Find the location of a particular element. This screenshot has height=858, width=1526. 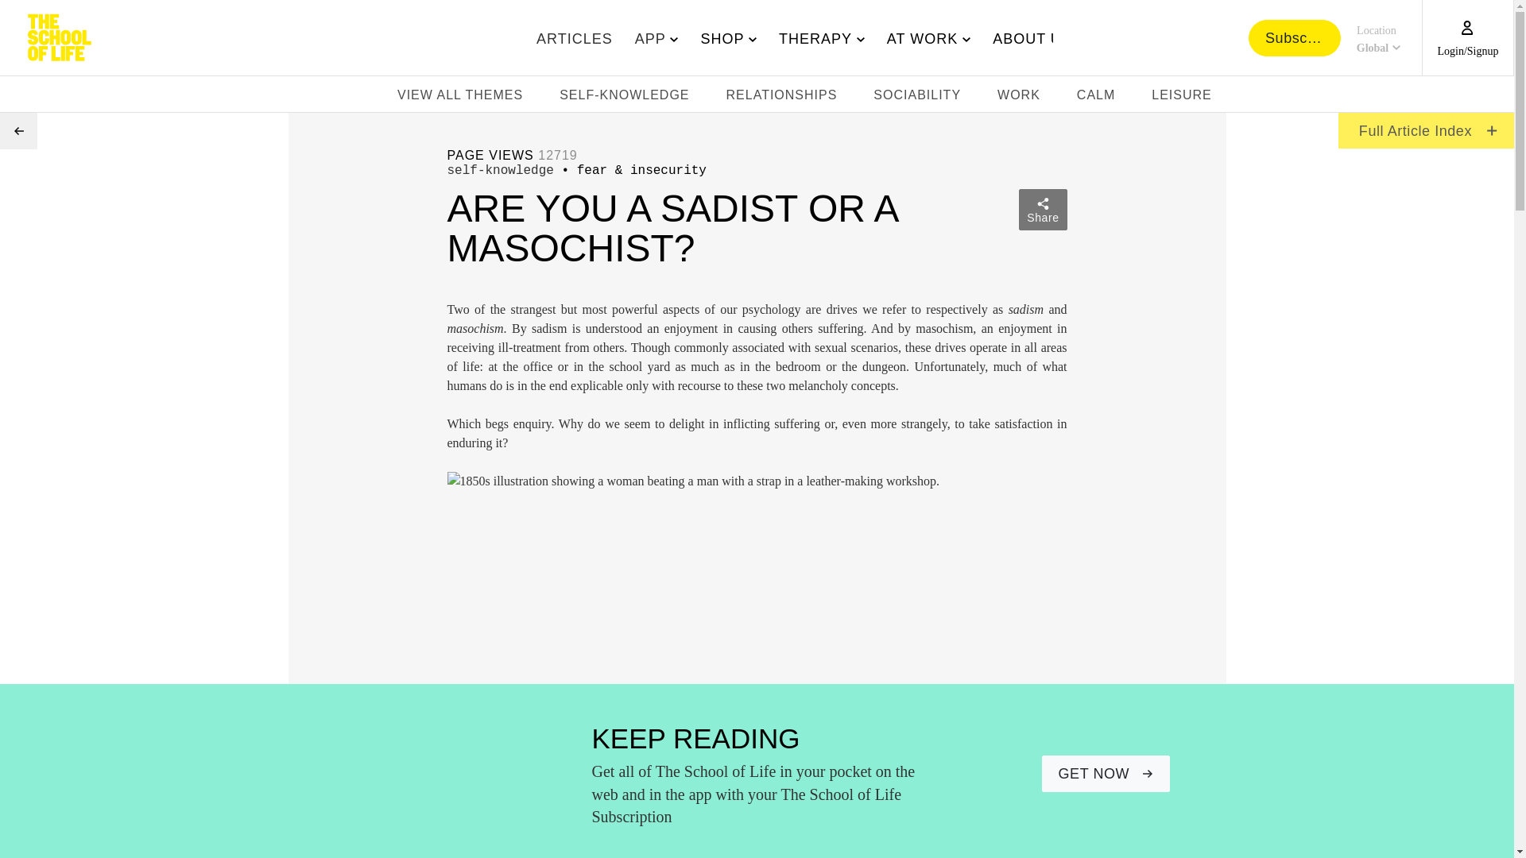

Subscribe is located at coordinates (1456, 97).